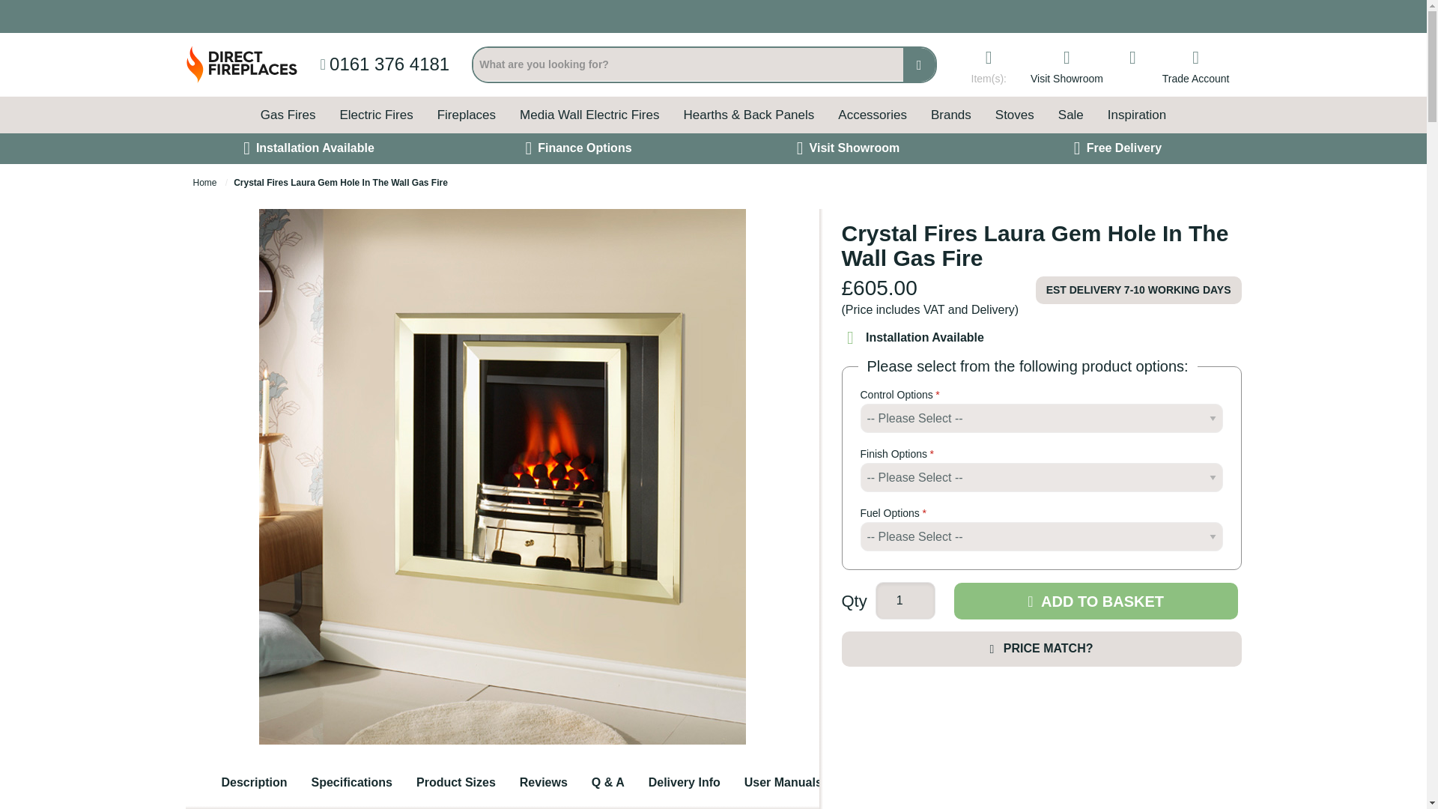 The width and height of the screenshot is (1438, 809). What do you see at coordinates (241, 64) in the screenshot?
I see `Direct Fireplaces Logo` at bounding box center [241, 64].